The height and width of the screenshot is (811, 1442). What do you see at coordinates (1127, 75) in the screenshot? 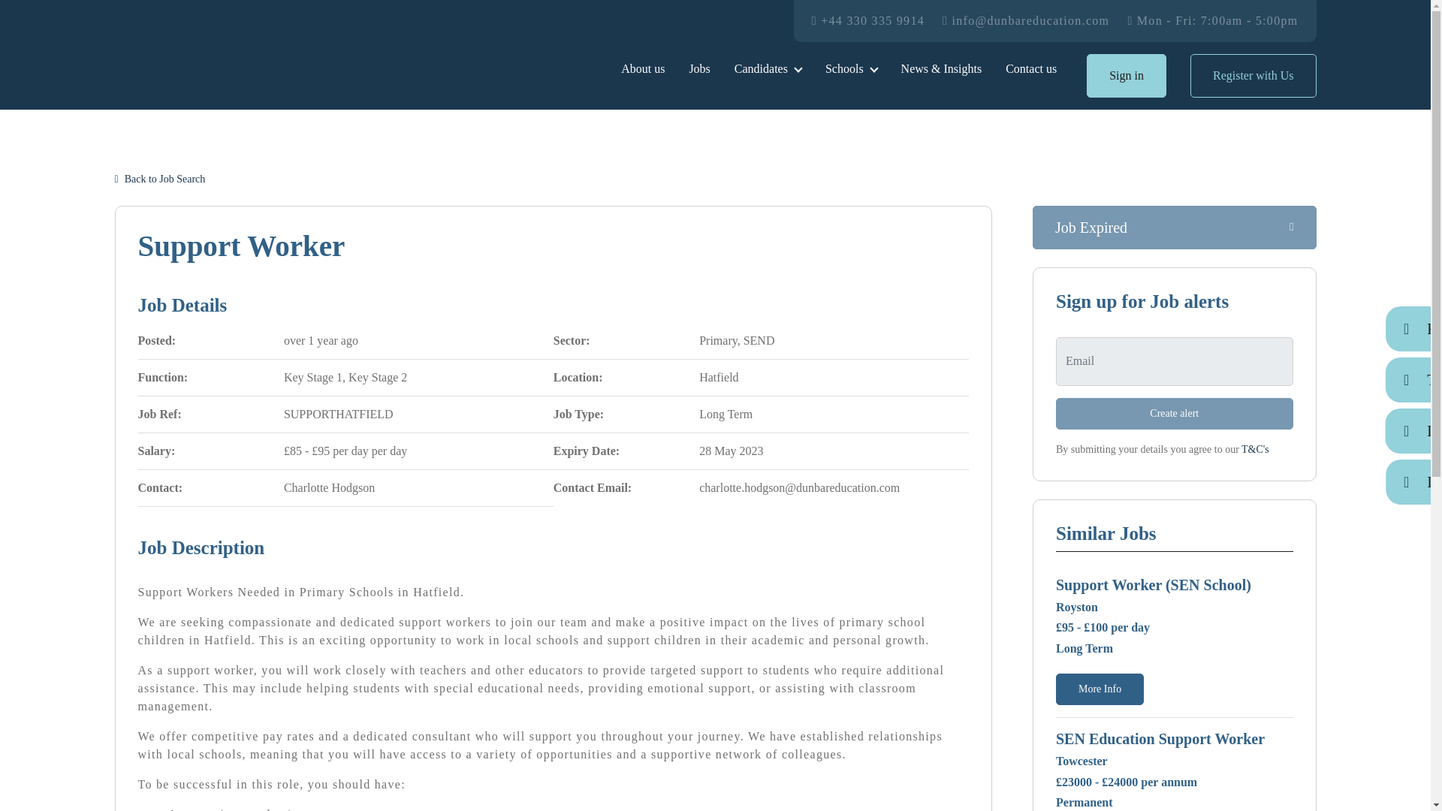
I see `Sign in` at bounding box center [1127, 75].